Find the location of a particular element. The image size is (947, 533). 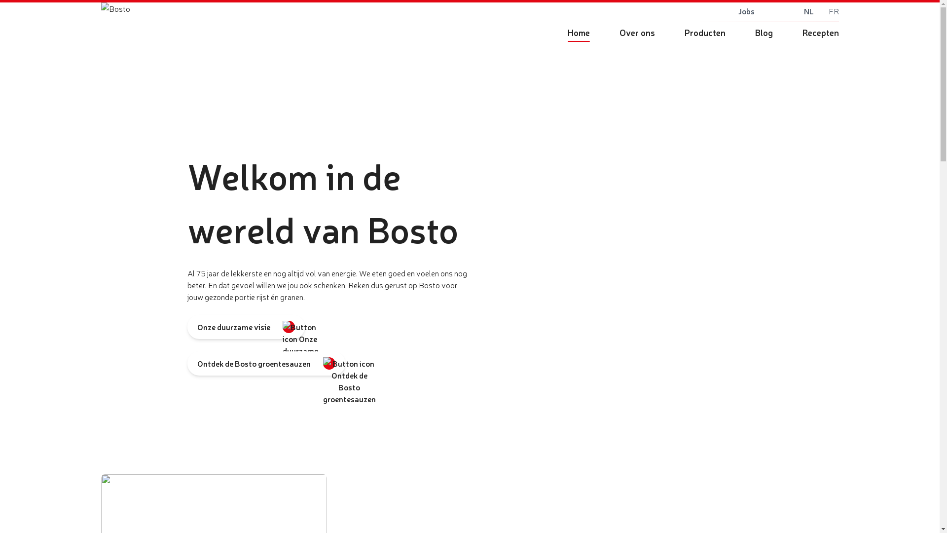

Blog is located at coordinates (764, 32).